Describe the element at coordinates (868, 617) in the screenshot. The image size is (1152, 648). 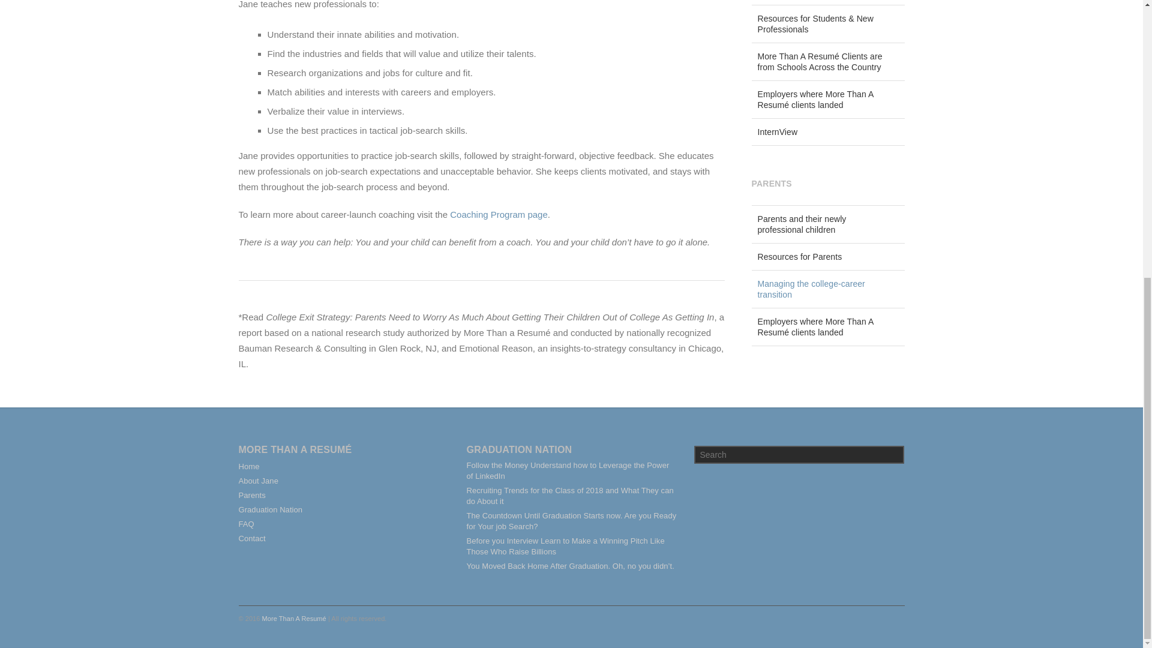
I see `E-mail` at that location.